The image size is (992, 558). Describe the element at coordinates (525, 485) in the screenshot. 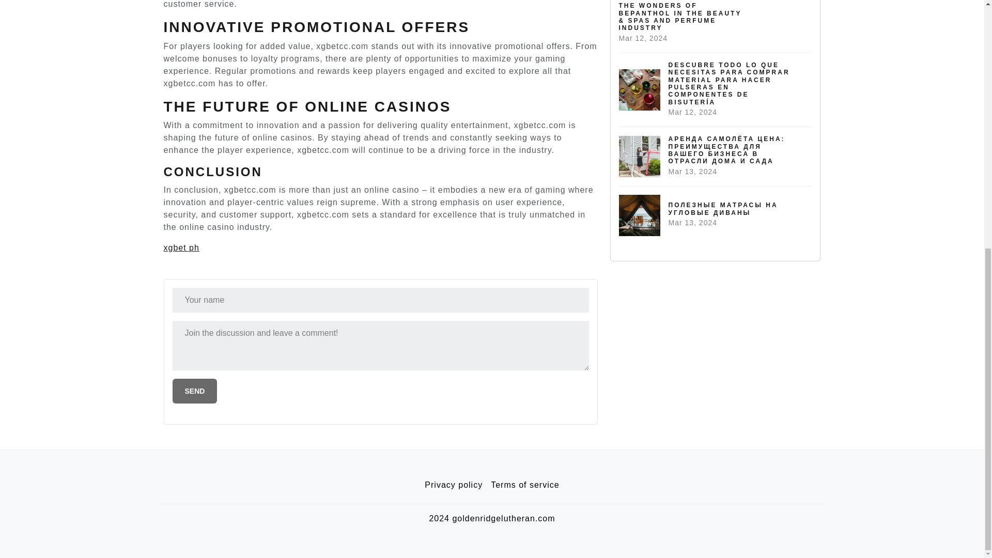

I see `Terms of service` at that location.